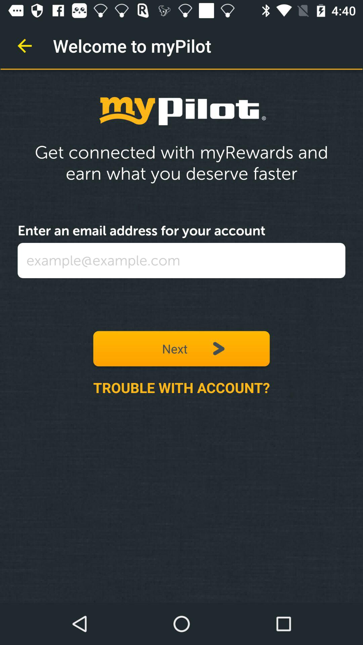 This screenshot has width=363, height=645. I want to click on turn off icon above trouble with account? icon, so click(182, 349).